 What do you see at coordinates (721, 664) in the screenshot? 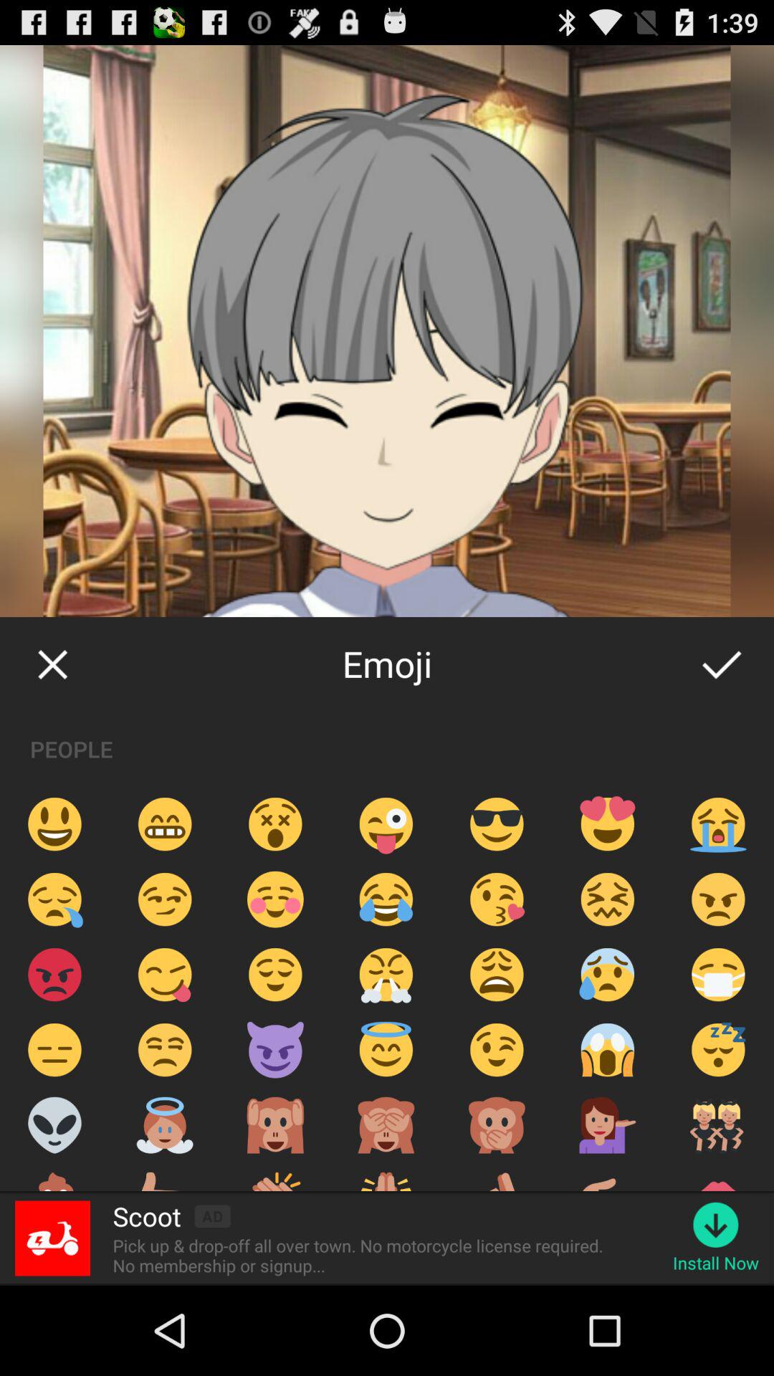
I see `select icon to the right of emoji item` at bounding box center [721, 664].